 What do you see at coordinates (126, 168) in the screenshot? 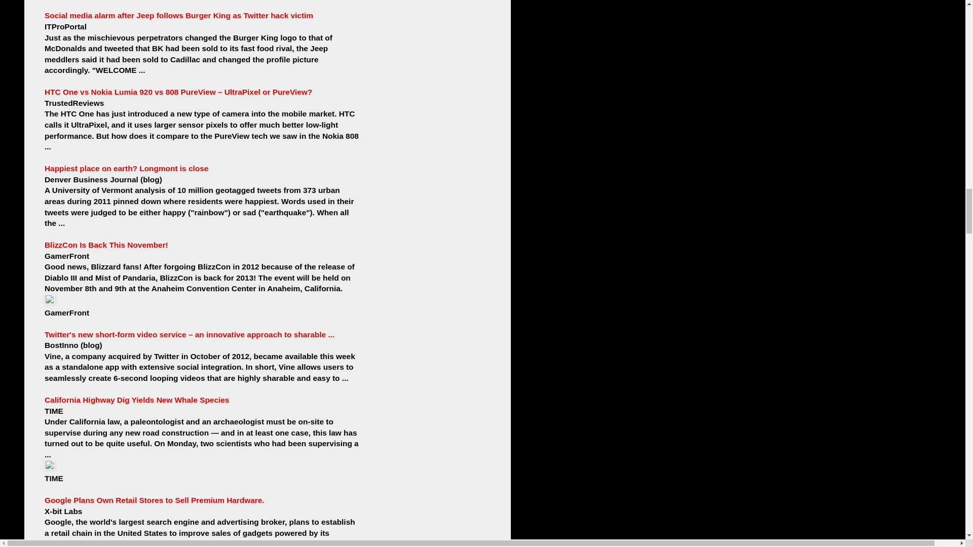
I see `Happiest place on earth? Longmont is close` at bounding box center [126, 168].